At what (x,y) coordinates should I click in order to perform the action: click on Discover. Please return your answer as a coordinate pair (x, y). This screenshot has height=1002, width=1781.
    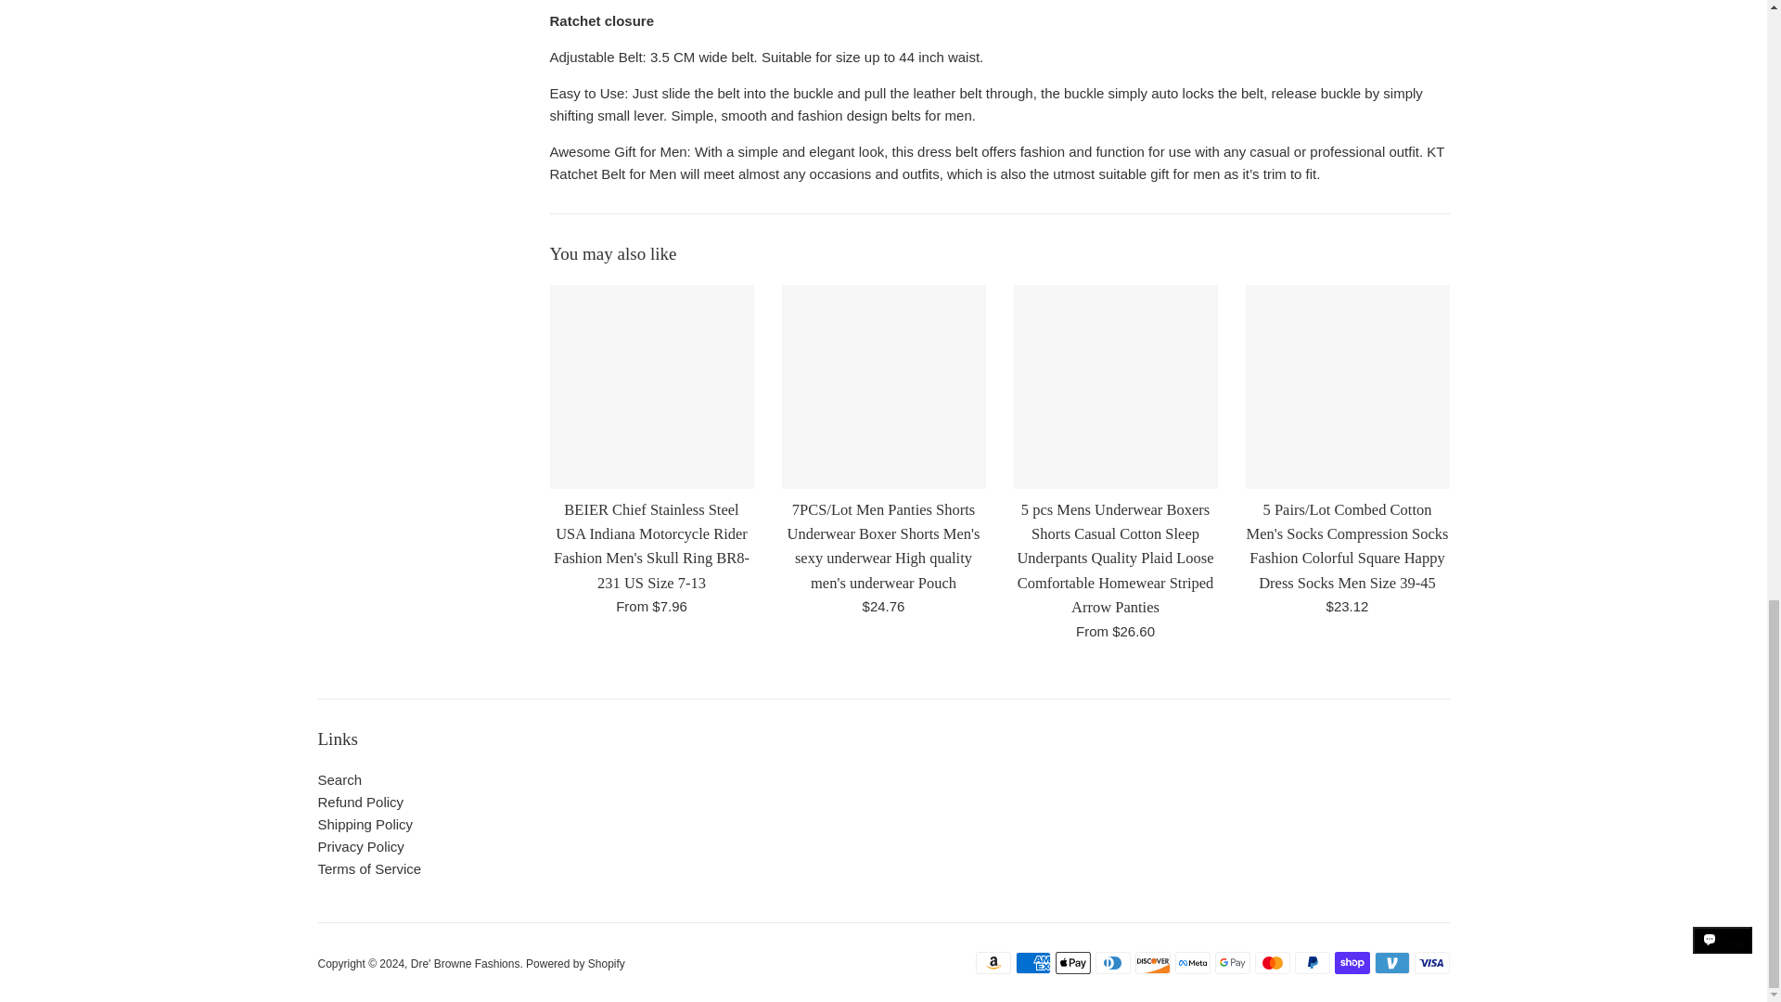
    Looking at the image, I should click on (1152, 963).